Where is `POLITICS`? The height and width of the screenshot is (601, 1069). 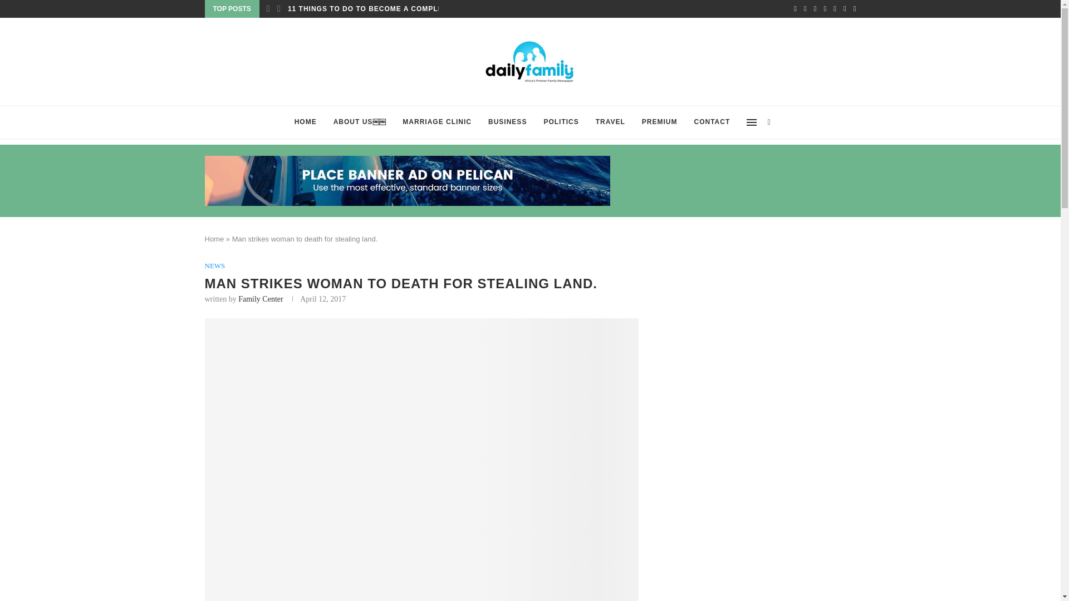 POLITICS is located at coordinates (561, 122).